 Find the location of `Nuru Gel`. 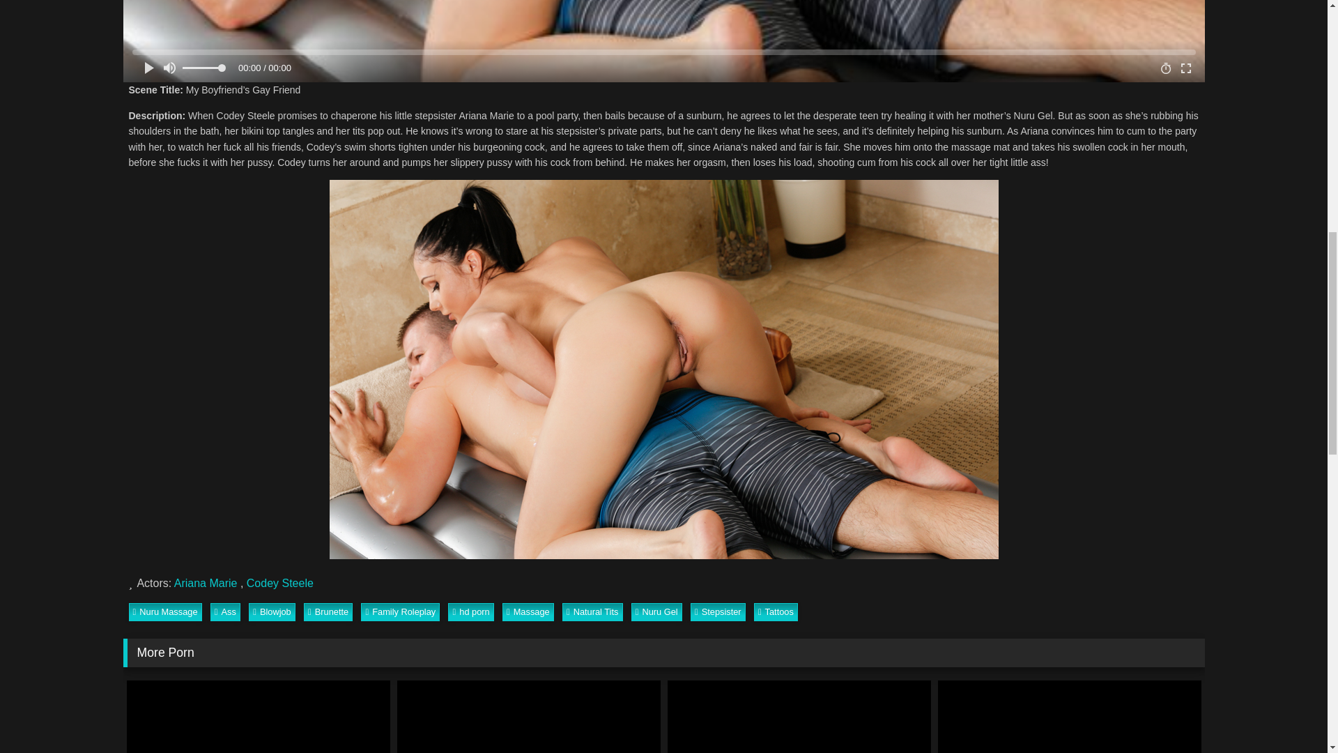

Nuru Gel is located at coordinates (656, 612).